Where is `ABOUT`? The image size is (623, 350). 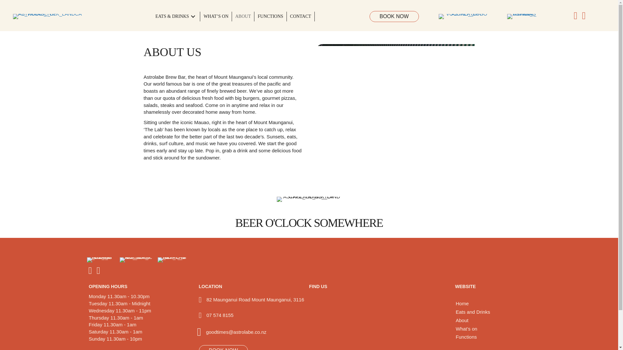 ABOUT is located at coordinates (243, 16).